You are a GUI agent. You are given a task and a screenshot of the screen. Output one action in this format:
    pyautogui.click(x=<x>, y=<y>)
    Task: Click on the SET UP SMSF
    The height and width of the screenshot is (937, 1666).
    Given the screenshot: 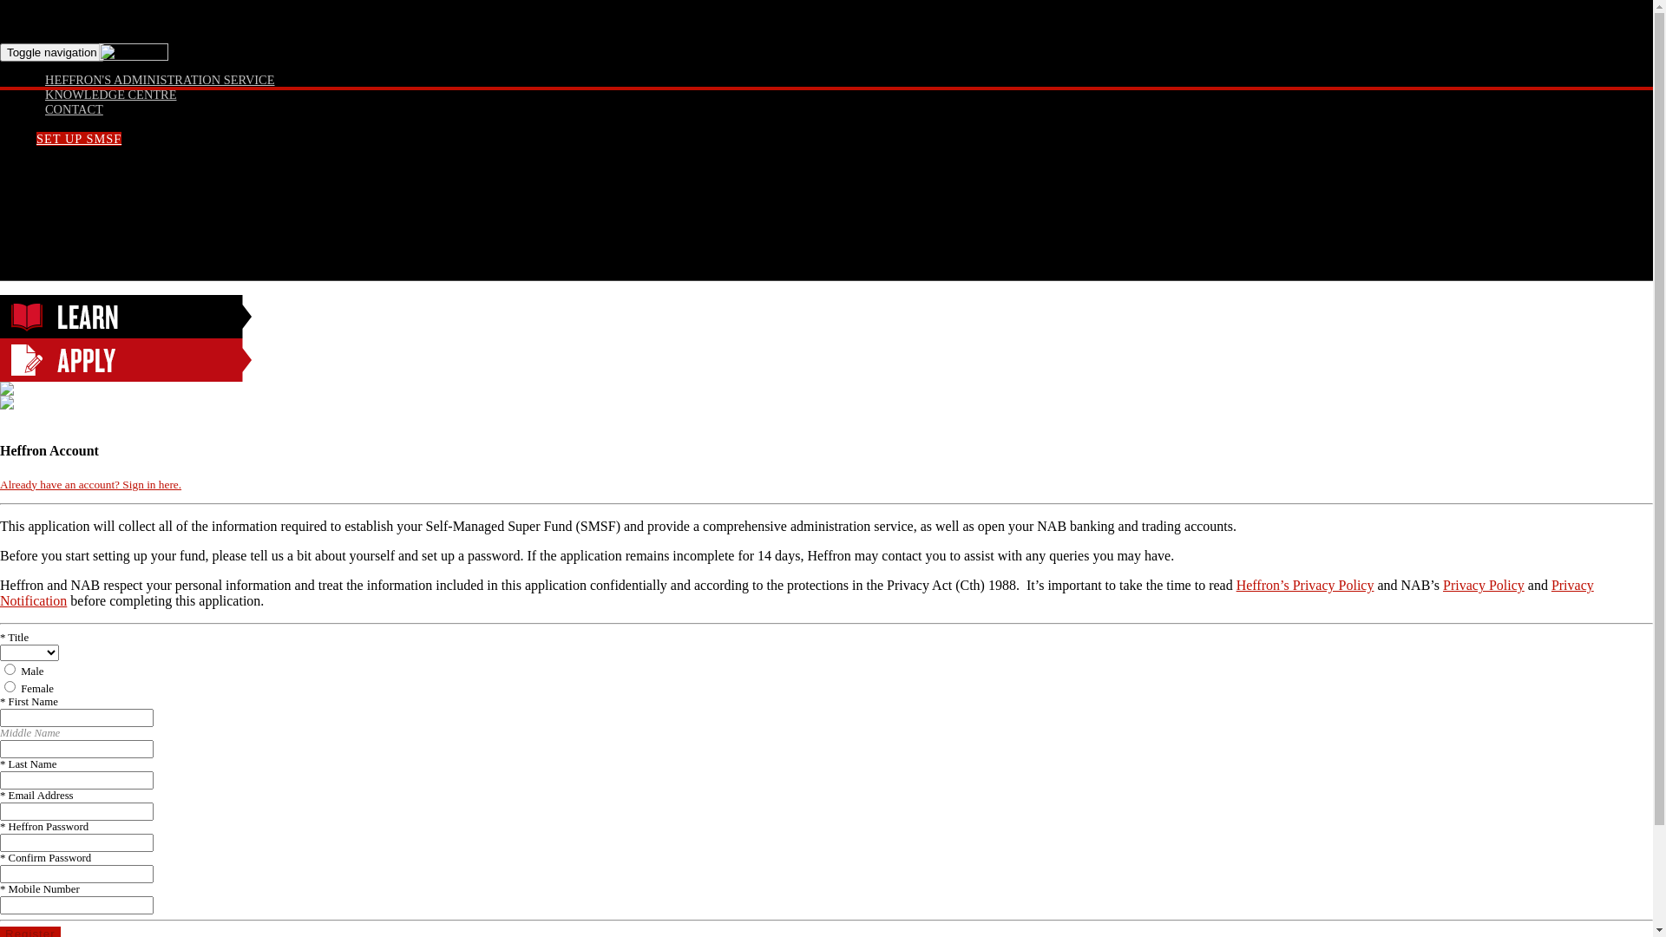 What is the action you would take?
    pyautogui.click(x=79, y=139)
    